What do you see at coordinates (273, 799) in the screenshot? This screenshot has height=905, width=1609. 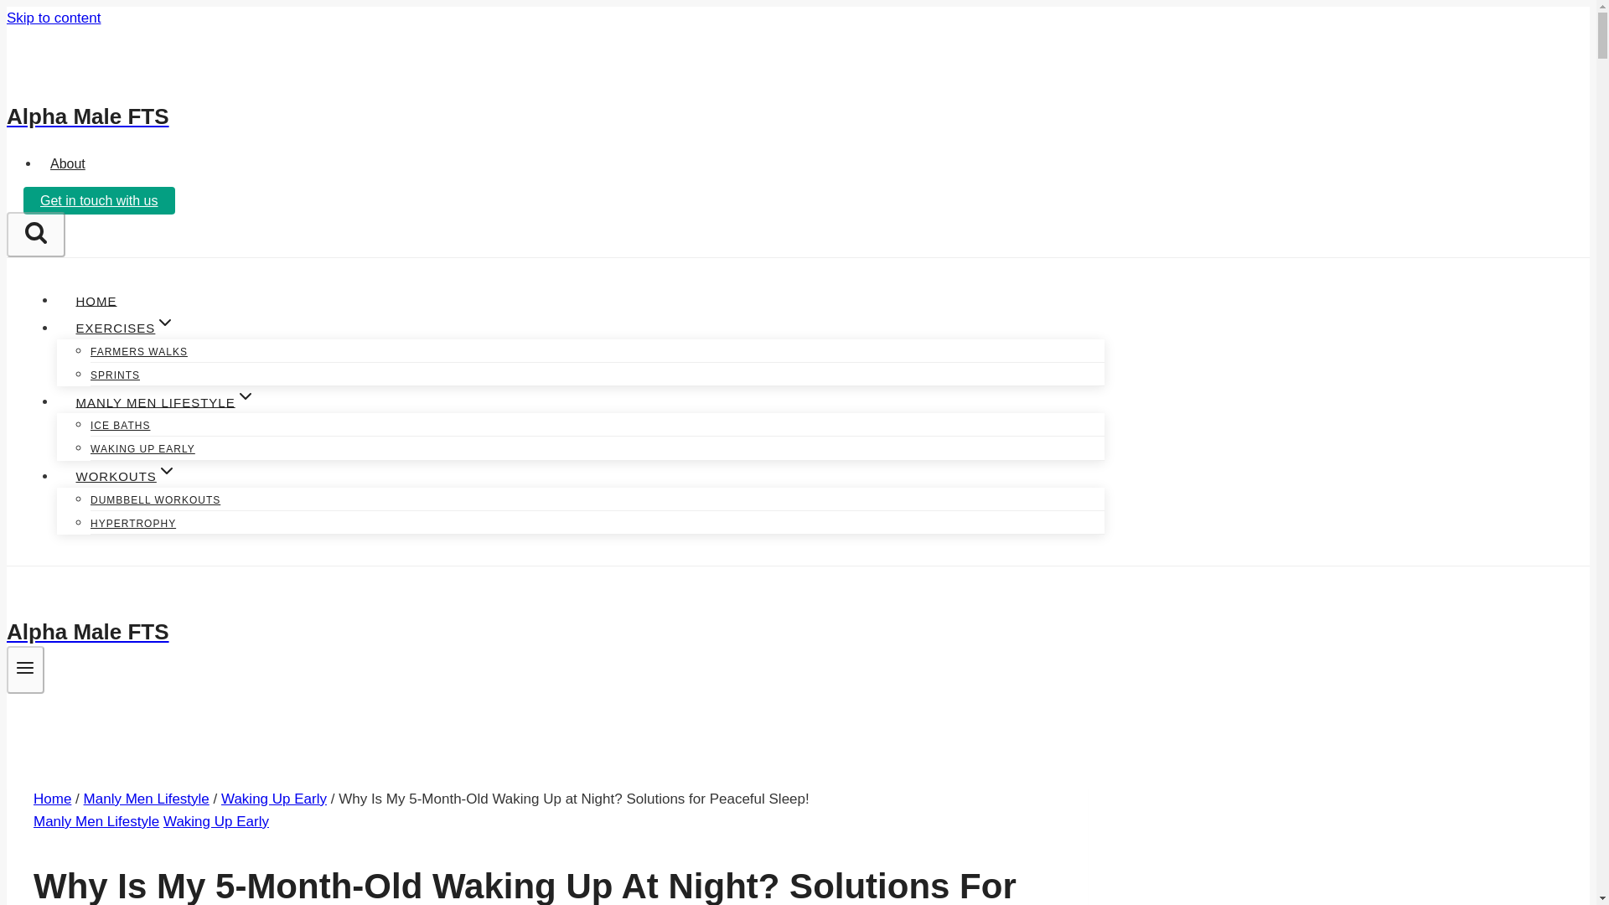 I see `Waking Up Early` at bounding box center [273, 799].